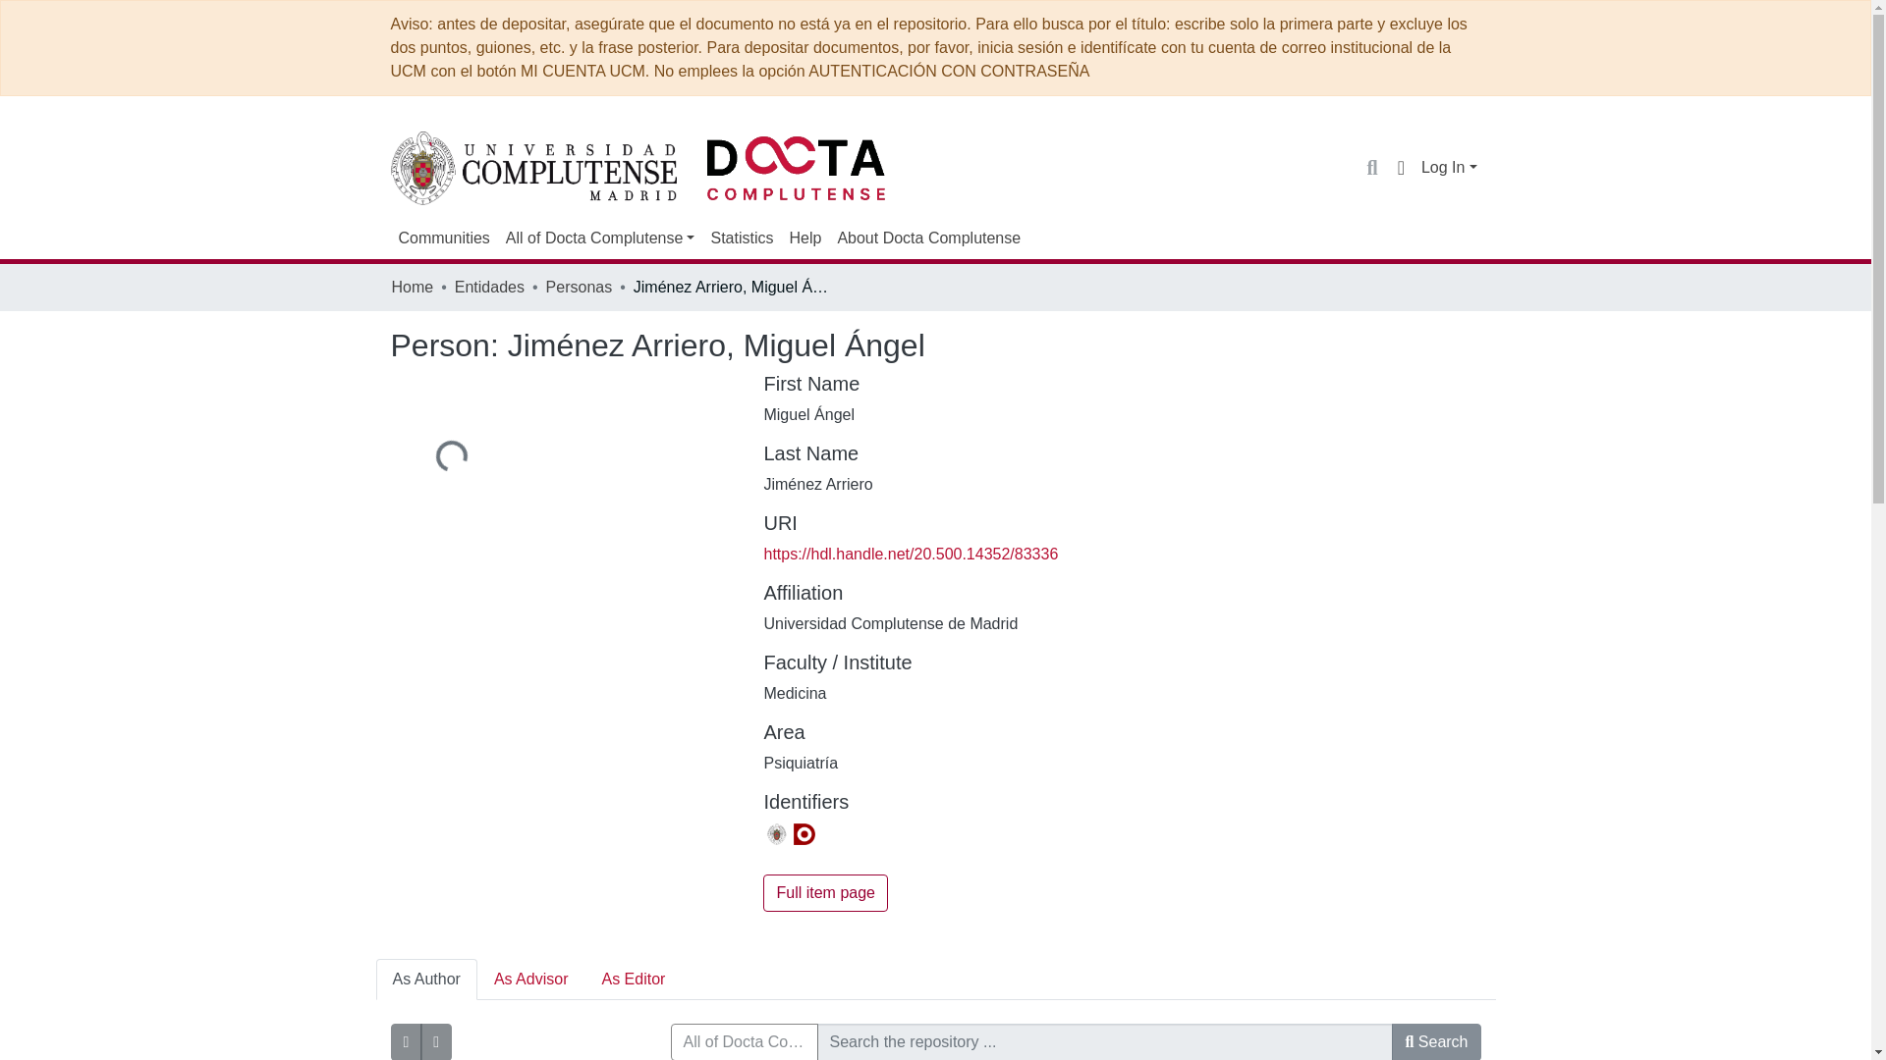 The width and height of the screenshot is (1886, 1060). I want to click on Search, so click(1371, 167).